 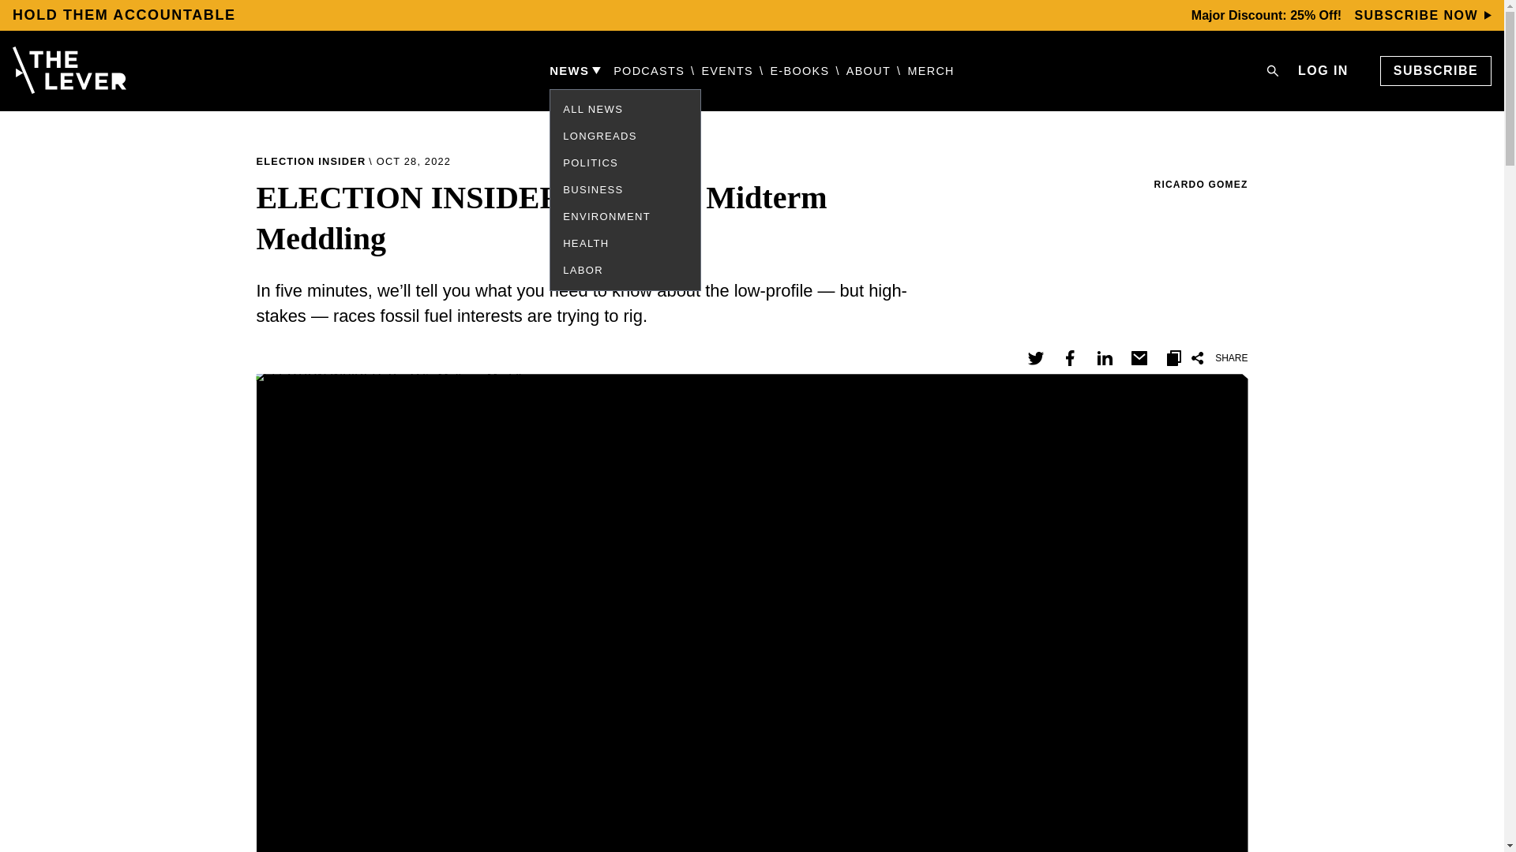 What do you see at coordinates (1069, 357) in the screenshot?
I see `Share on Facebook` at bounding box center [1069, 357].